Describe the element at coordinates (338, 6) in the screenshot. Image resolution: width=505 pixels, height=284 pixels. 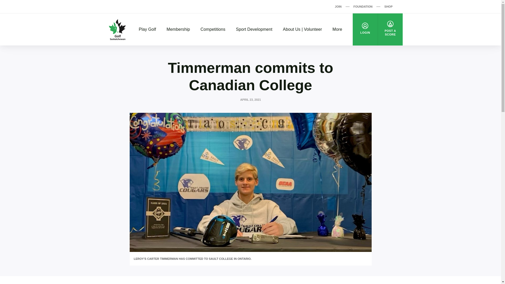
I see `JOIN` at that location.